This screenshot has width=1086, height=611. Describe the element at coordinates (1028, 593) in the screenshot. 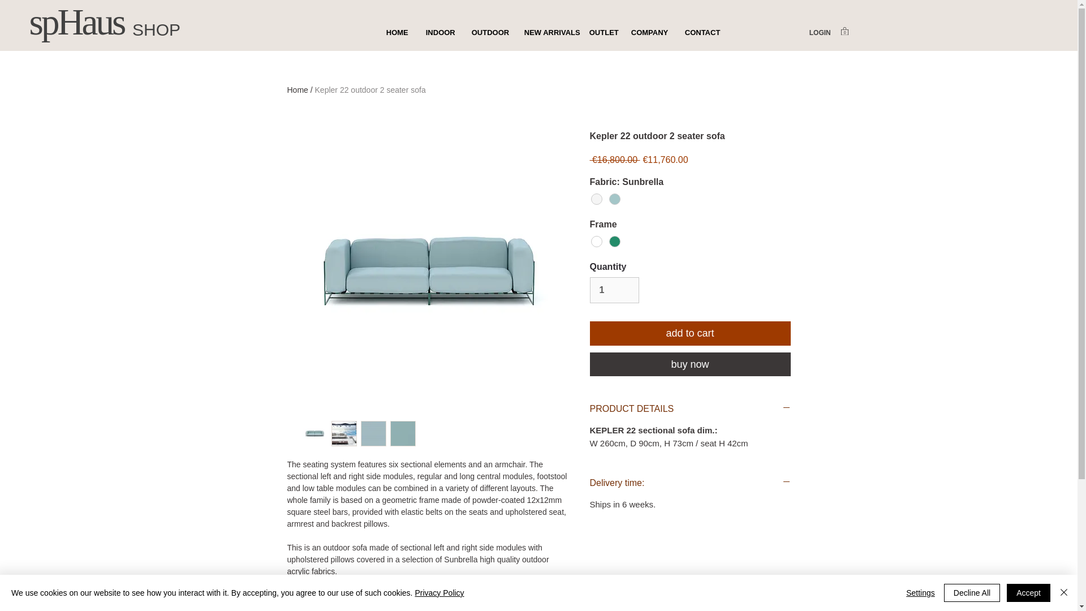

I see `Accept` at that location.